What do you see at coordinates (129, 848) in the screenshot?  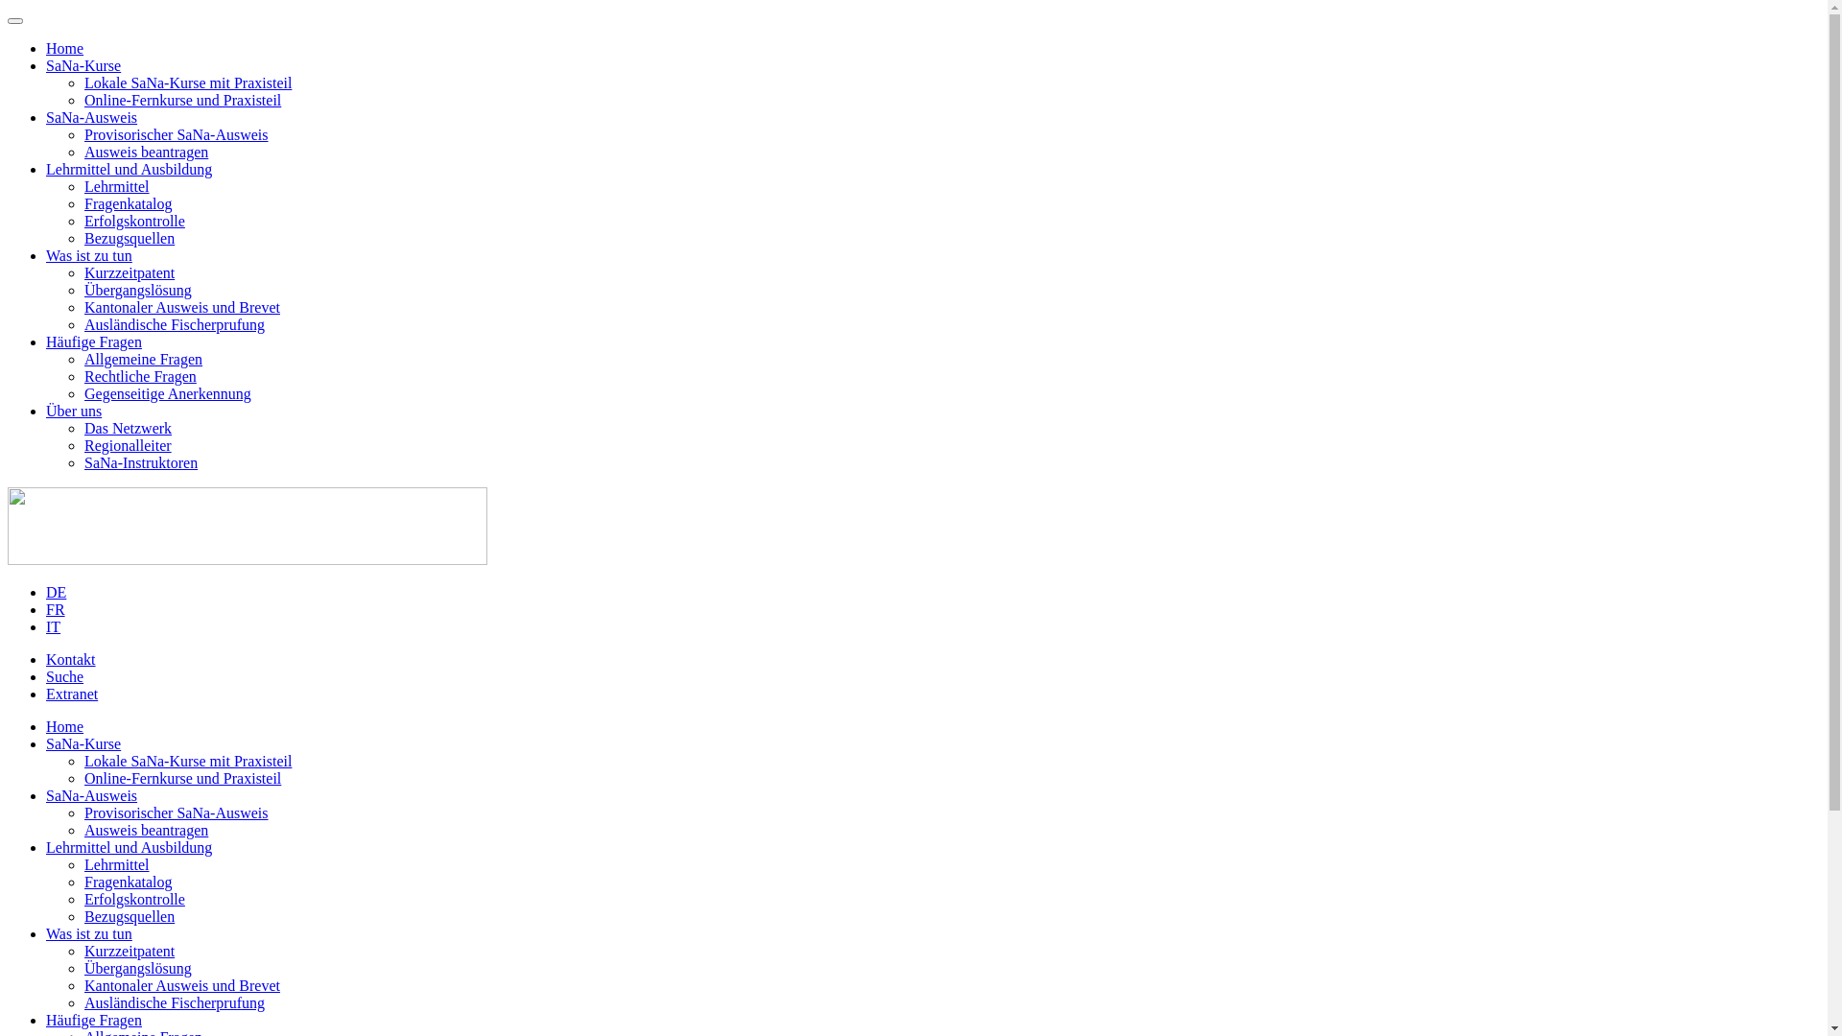 I see `Lehrmittel und Ausbildung` at bounding box center [129, 848].